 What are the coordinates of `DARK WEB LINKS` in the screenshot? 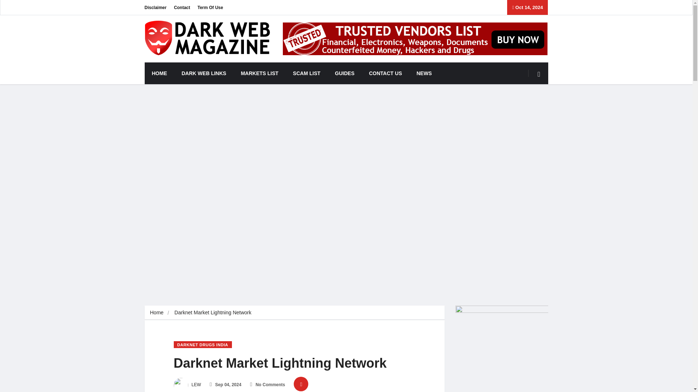 It's located at (204, 73).